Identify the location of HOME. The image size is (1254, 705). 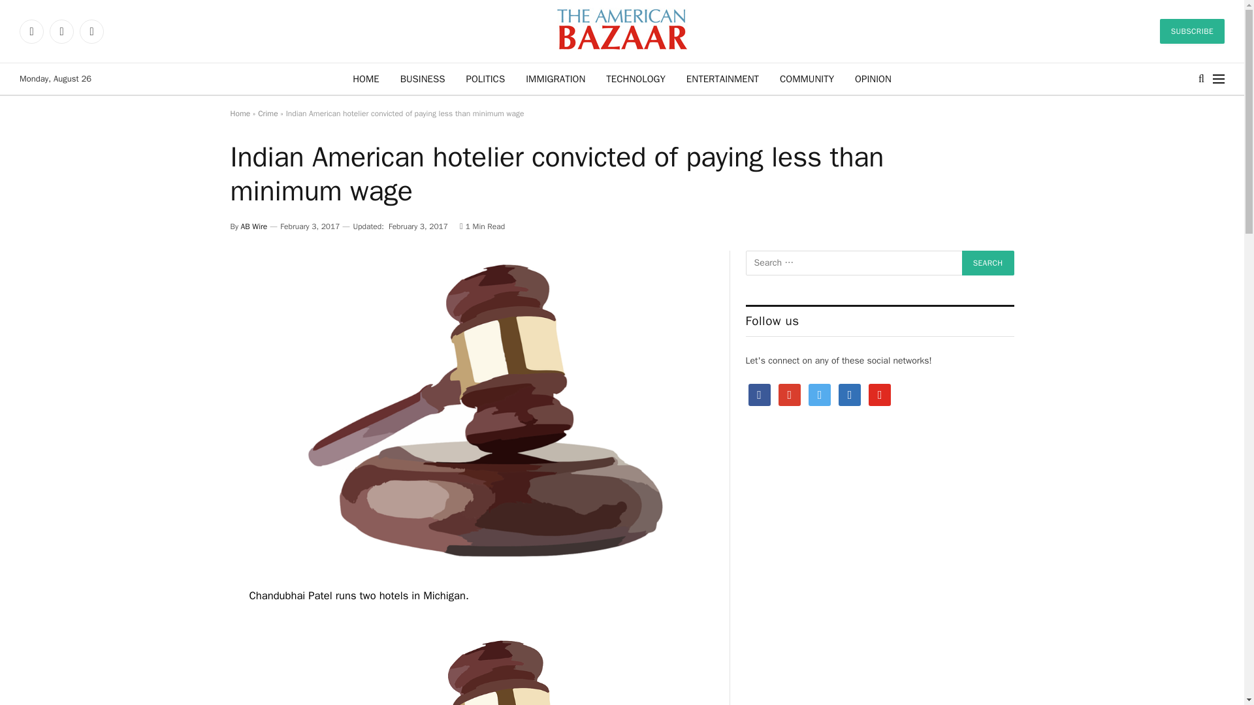
(366, 78).